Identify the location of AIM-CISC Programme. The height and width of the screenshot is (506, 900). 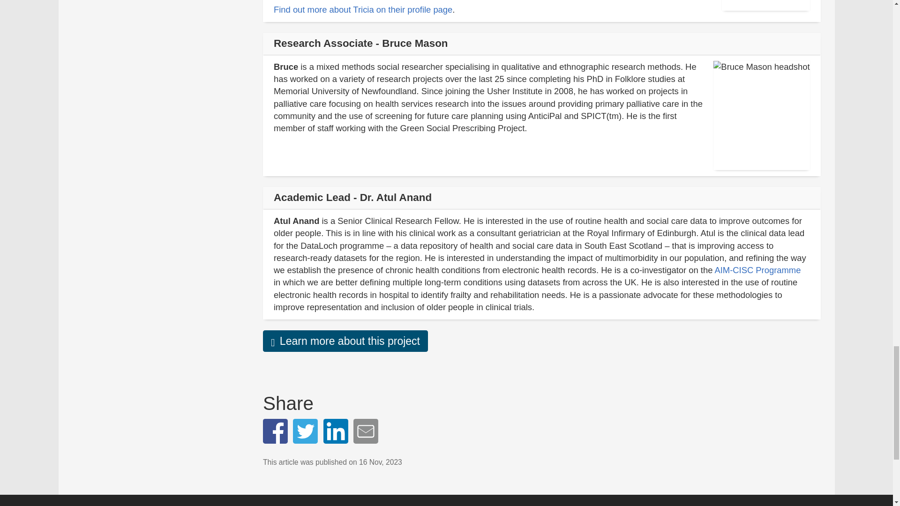
(757, 270).